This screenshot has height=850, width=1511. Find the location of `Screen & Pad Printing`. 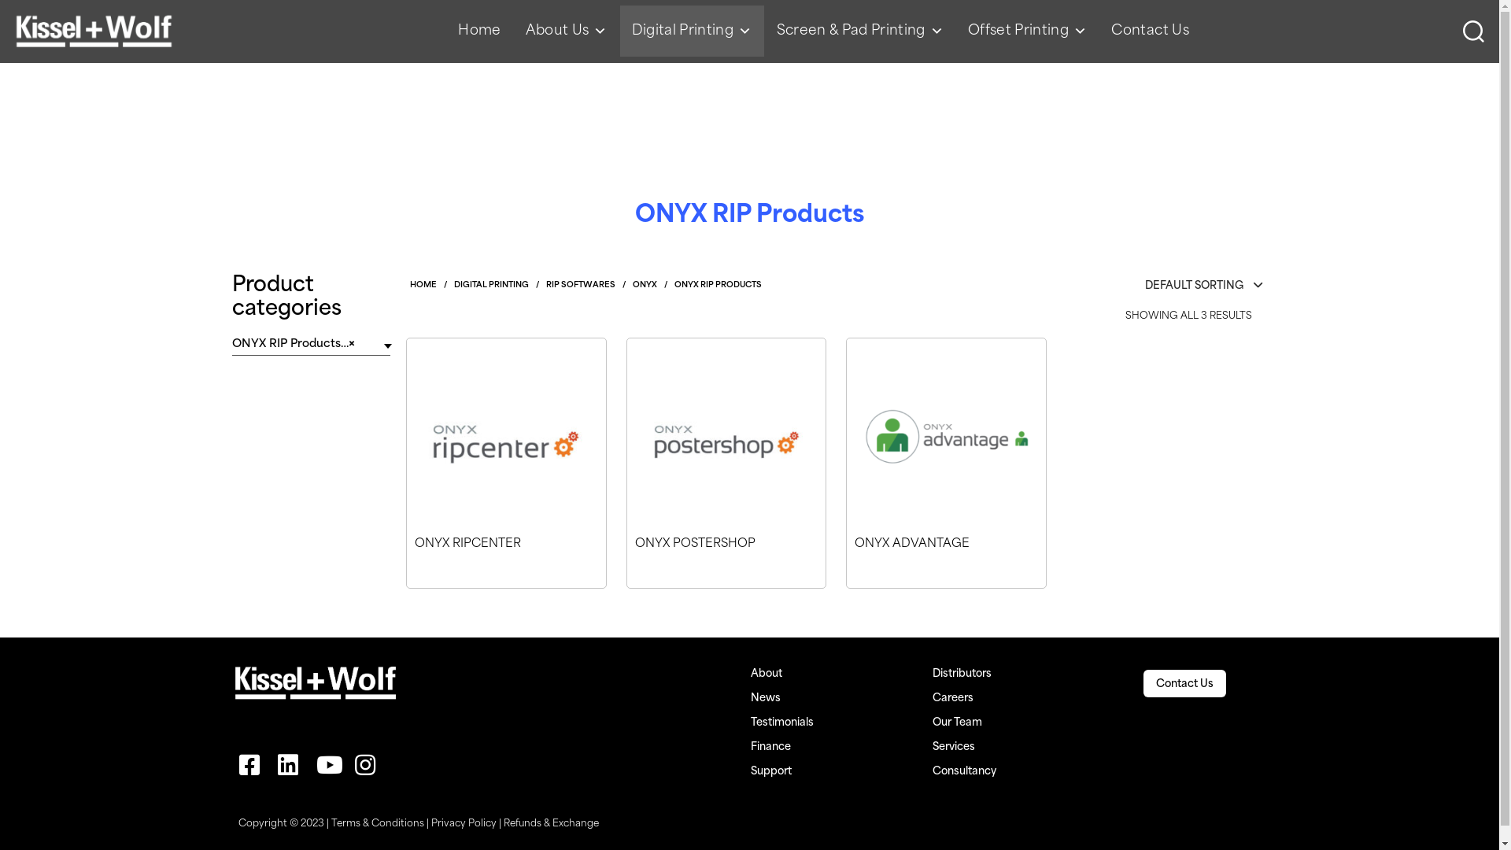

Screen & Pad Printing is located at coordinates (860, 31).